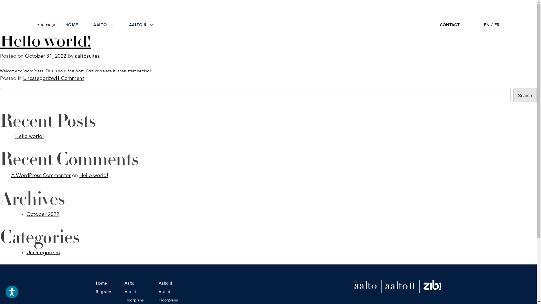  I want to click on Aalto II, so click(165, 283).